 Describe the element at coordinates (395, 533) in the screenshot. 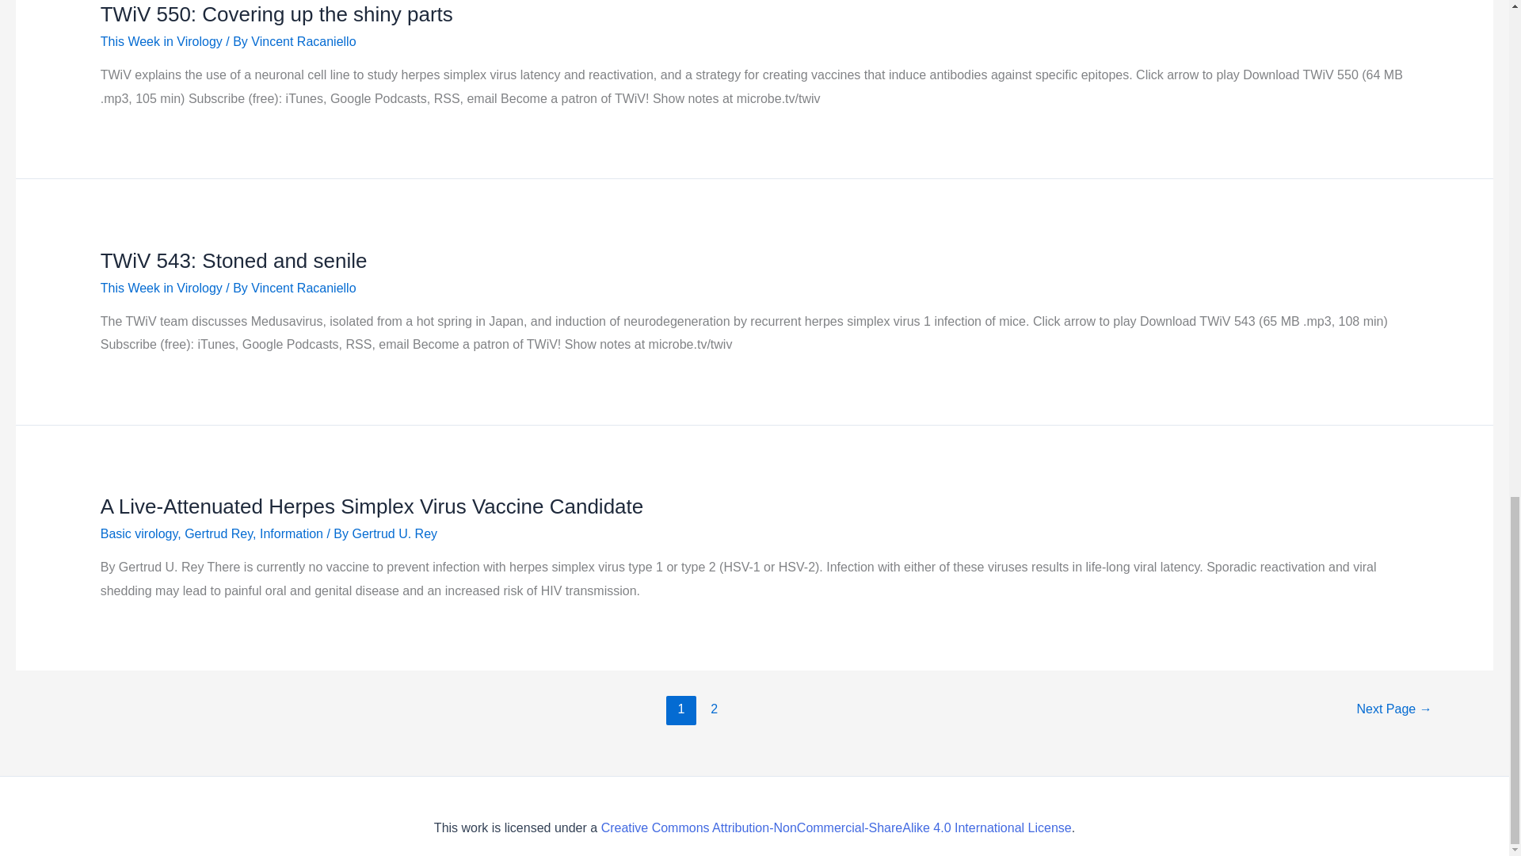

I see `View all posts by Gertrud U. Rey` at that location.